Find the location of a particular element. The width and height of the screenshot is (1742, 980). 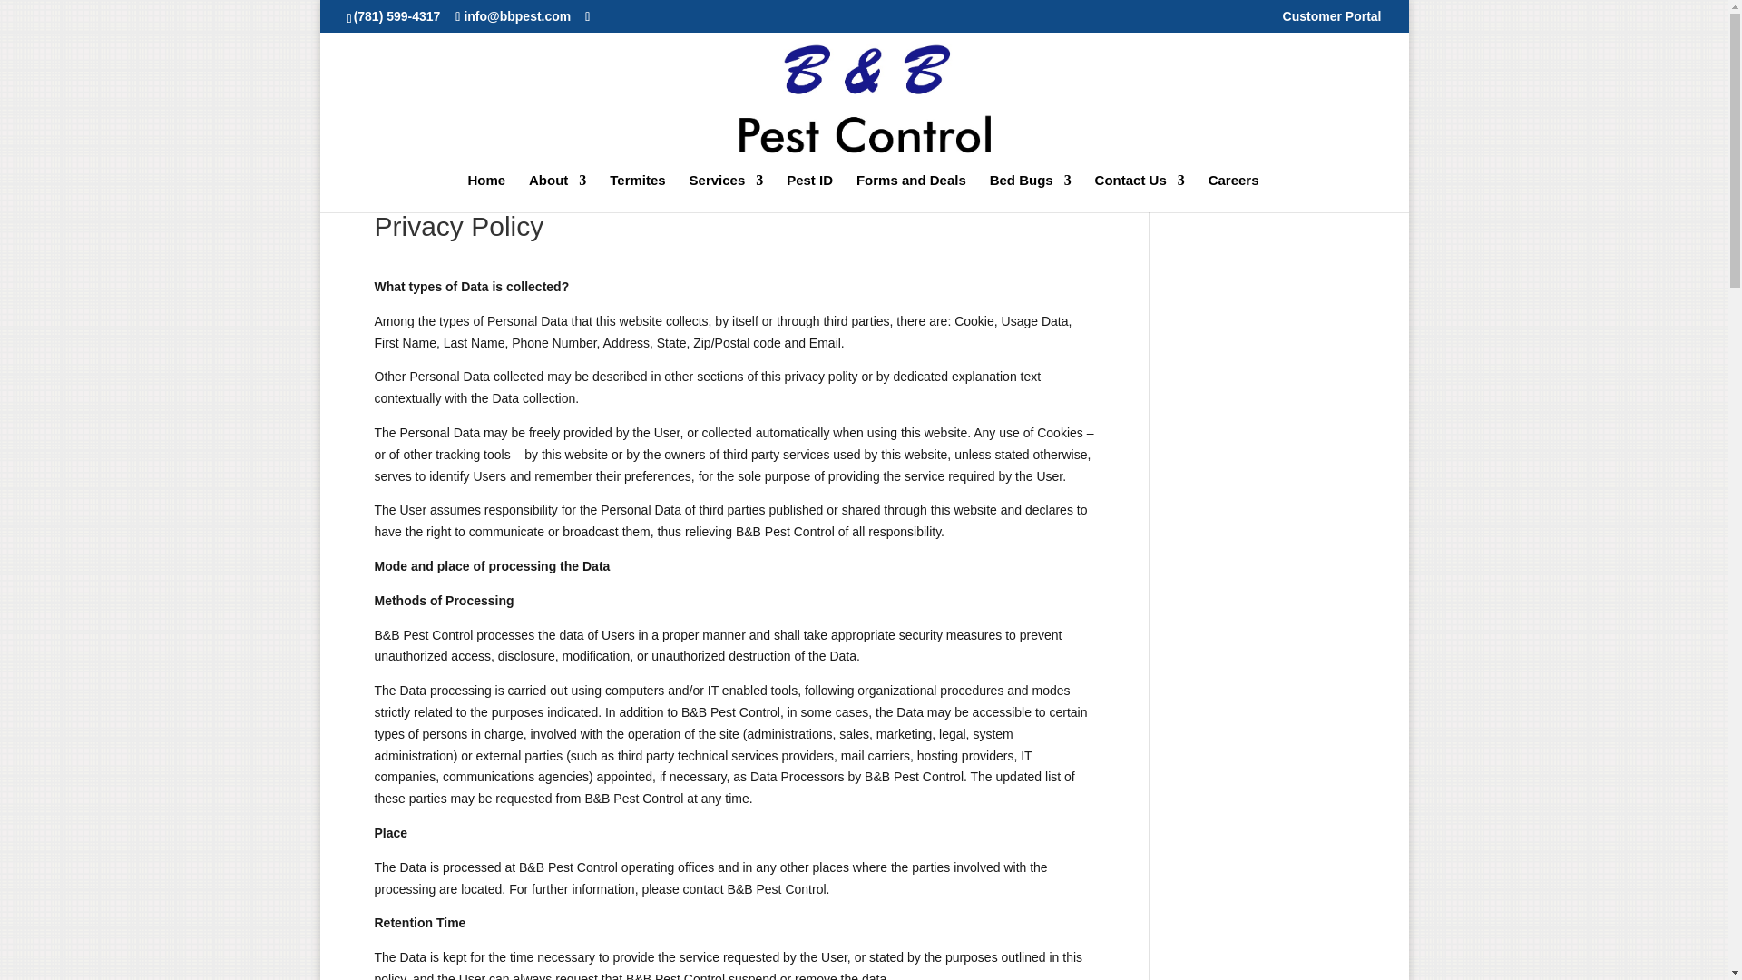

Forms and Deals is located at coordinates (911, 193).